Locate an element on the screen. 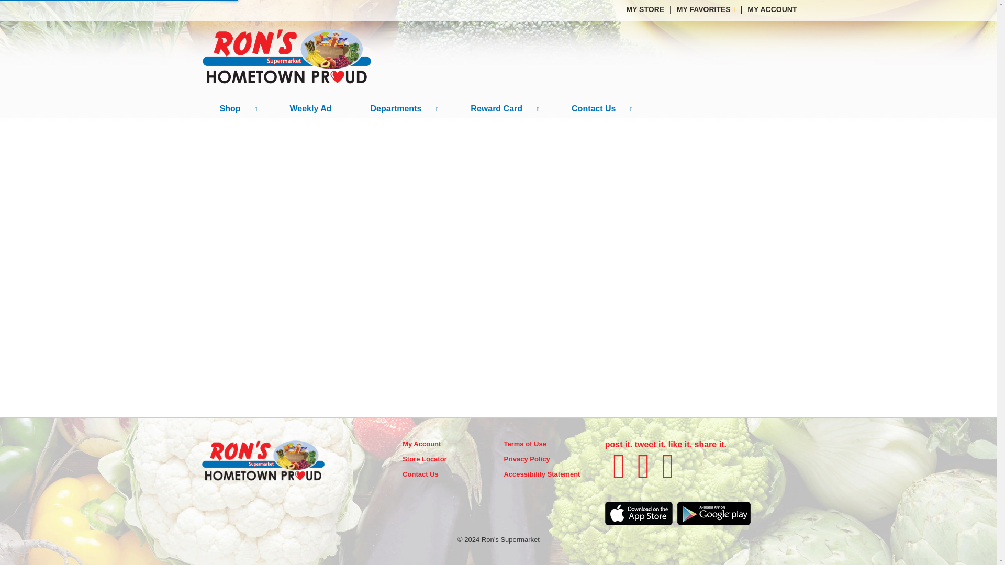 The image size is (1005, 565). facebook is located at coordinates (619, 466).